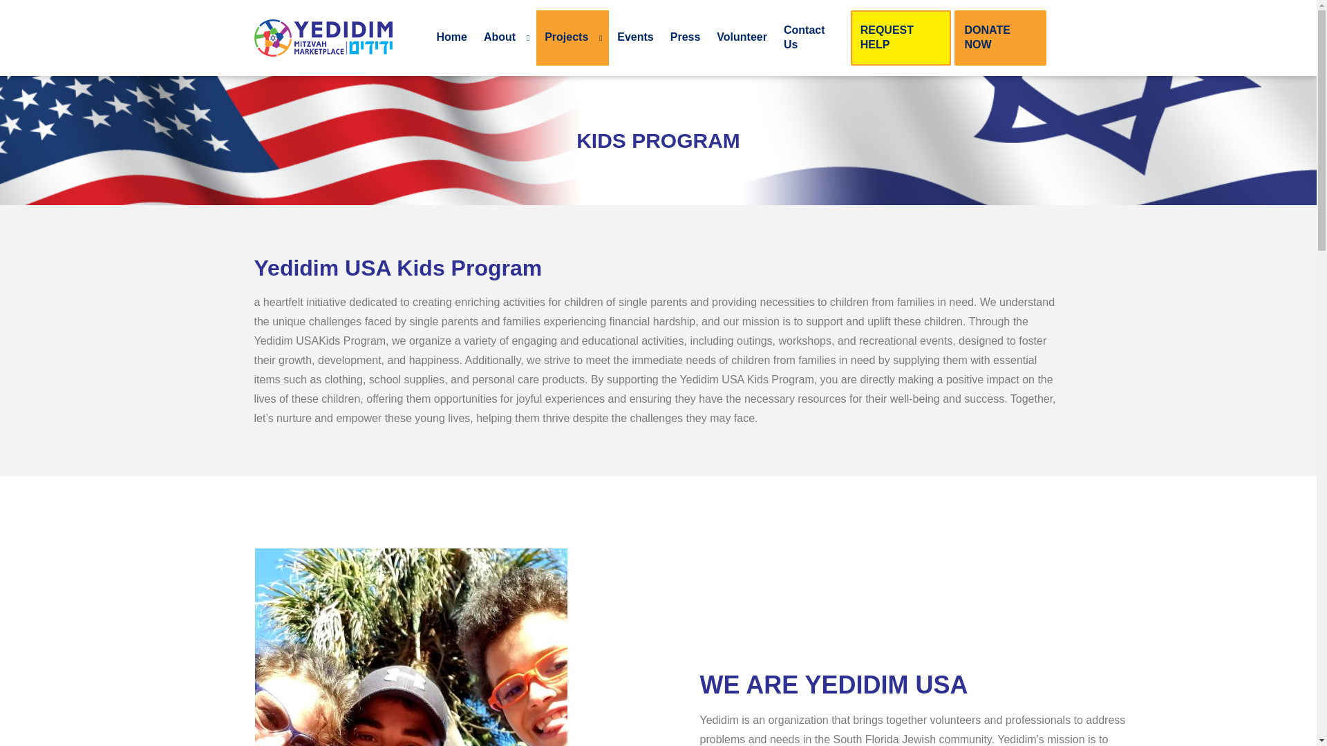 Image resolution: width=1327 pixels, height=746 pixels. Describe the element at coordinates (742, 38) in the screenshot. I see `Volunteer` at that location.